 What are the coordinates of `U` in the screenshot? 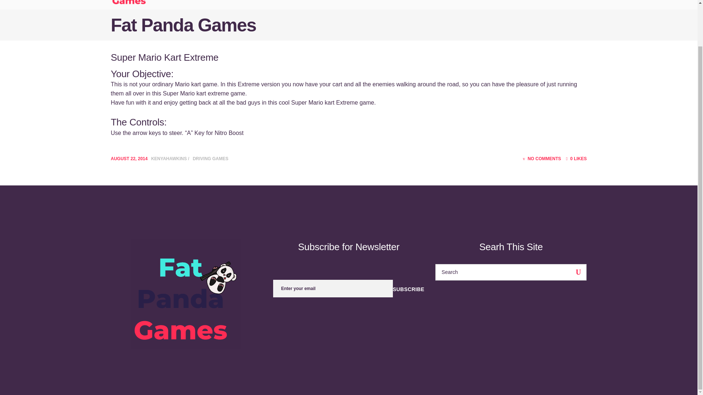 It's located at (578, 272).